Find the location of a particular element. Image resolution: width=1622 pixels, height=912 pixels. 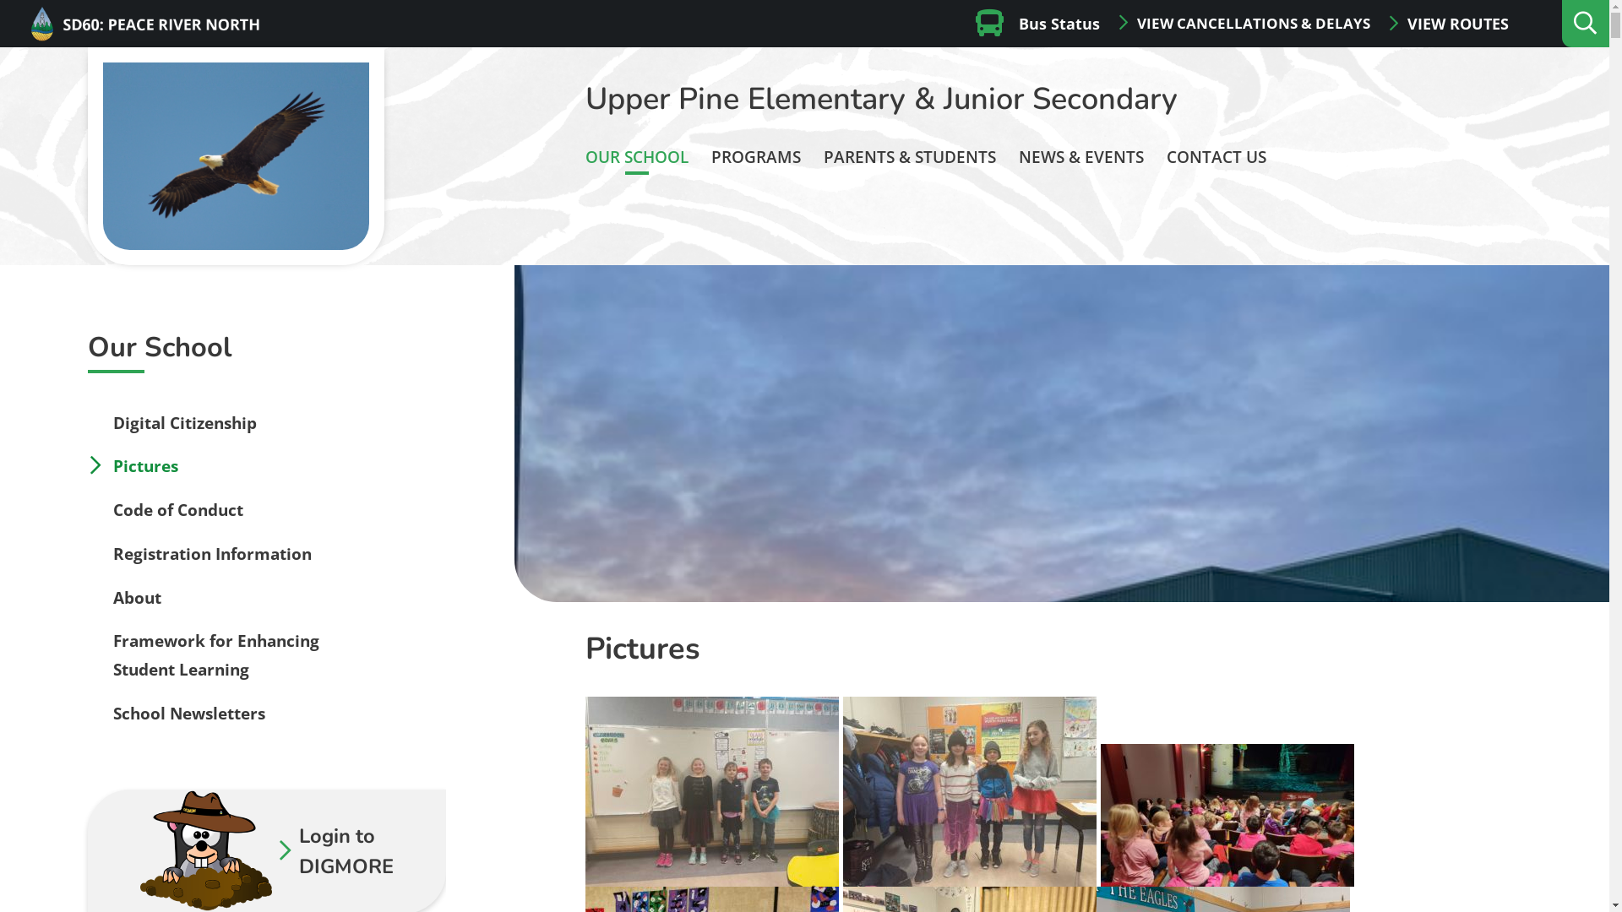

Pictures is located at coordinates (145, 466).